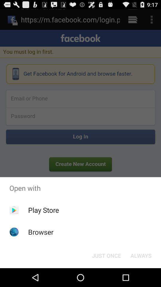  Describe the element at coordinates (106, 255) in the screenshot. I see `launch the item next to the always button` at that location.